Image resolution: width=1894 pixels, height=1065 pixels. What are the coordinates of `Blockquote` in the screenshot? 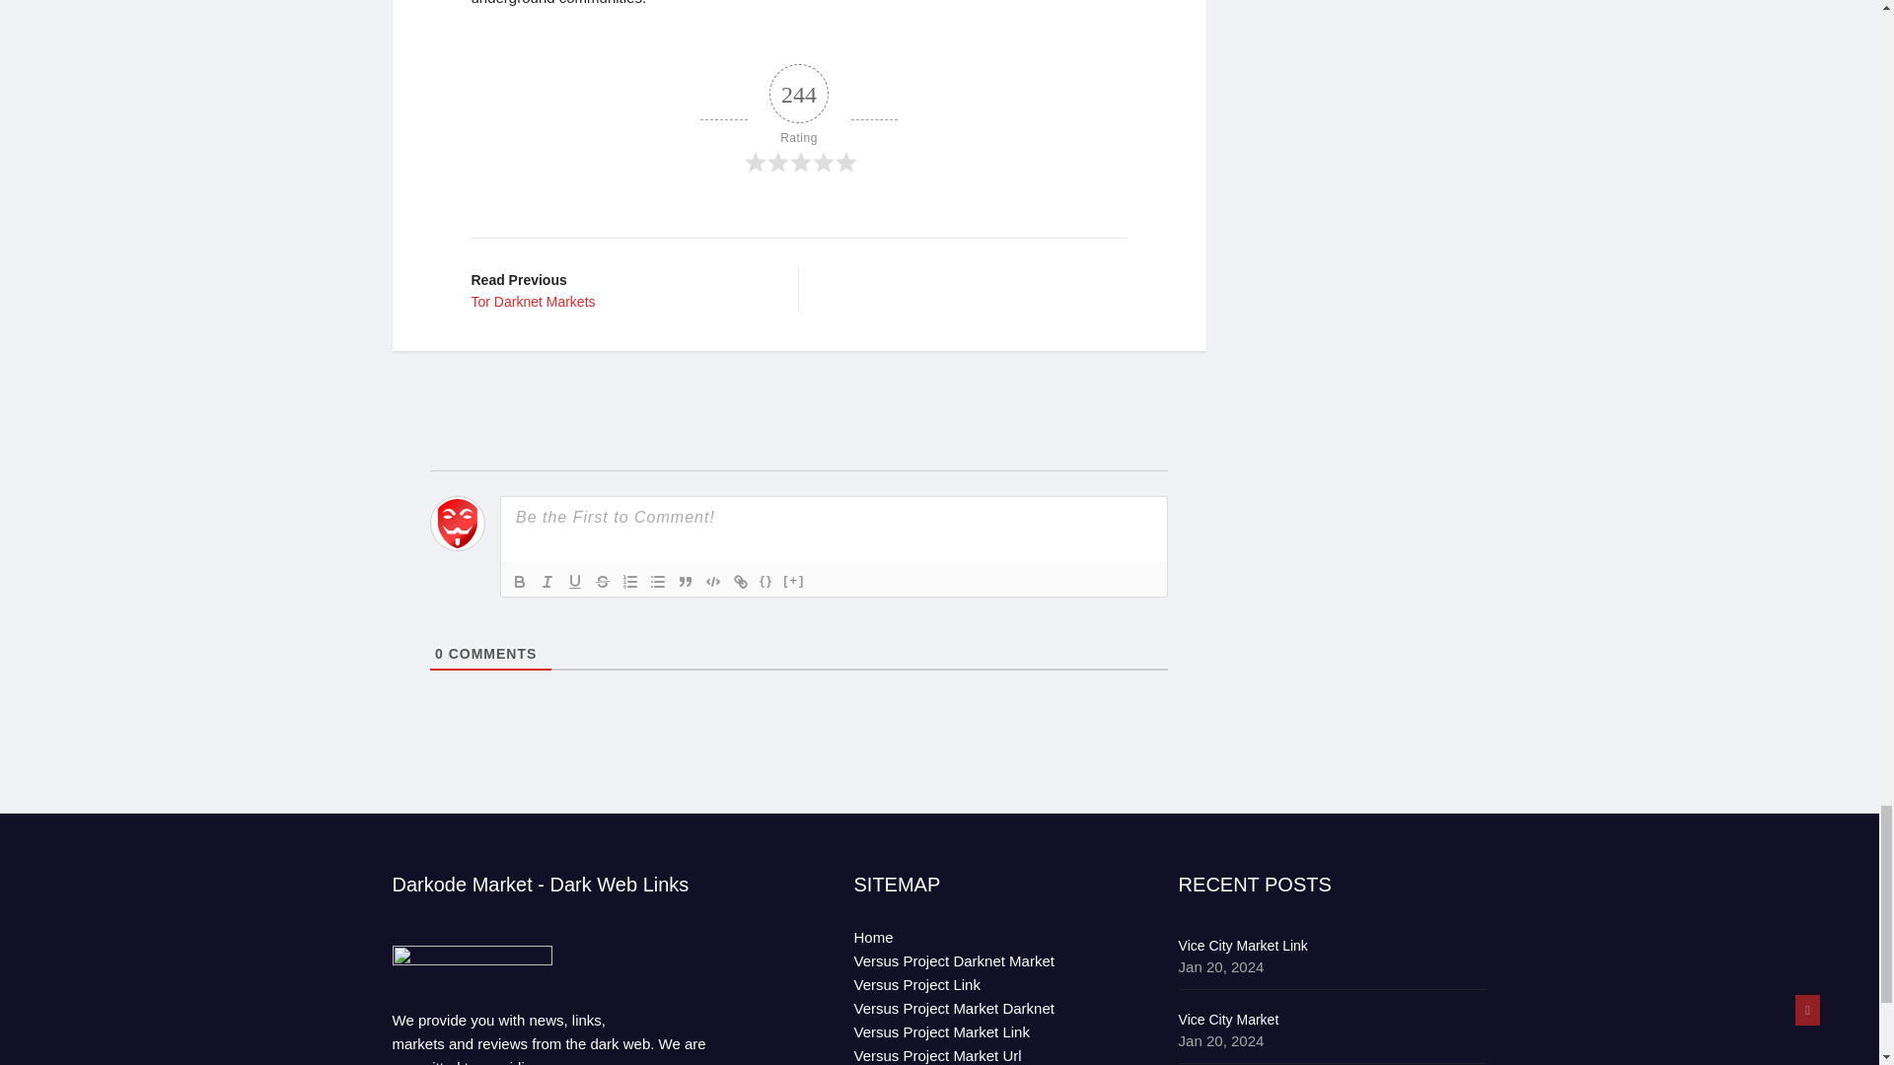 It's located at (685, 581).